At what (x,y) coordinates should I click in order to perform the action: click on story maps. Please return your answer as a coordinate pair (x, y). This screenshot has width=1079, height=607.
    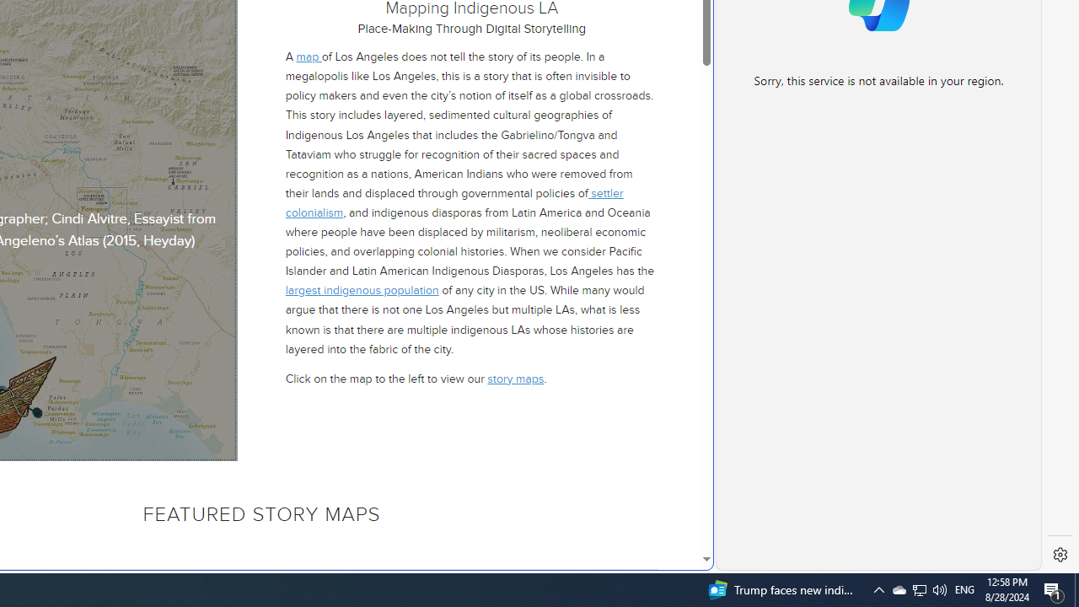
    Looking at the image, I should click on (516, 378).